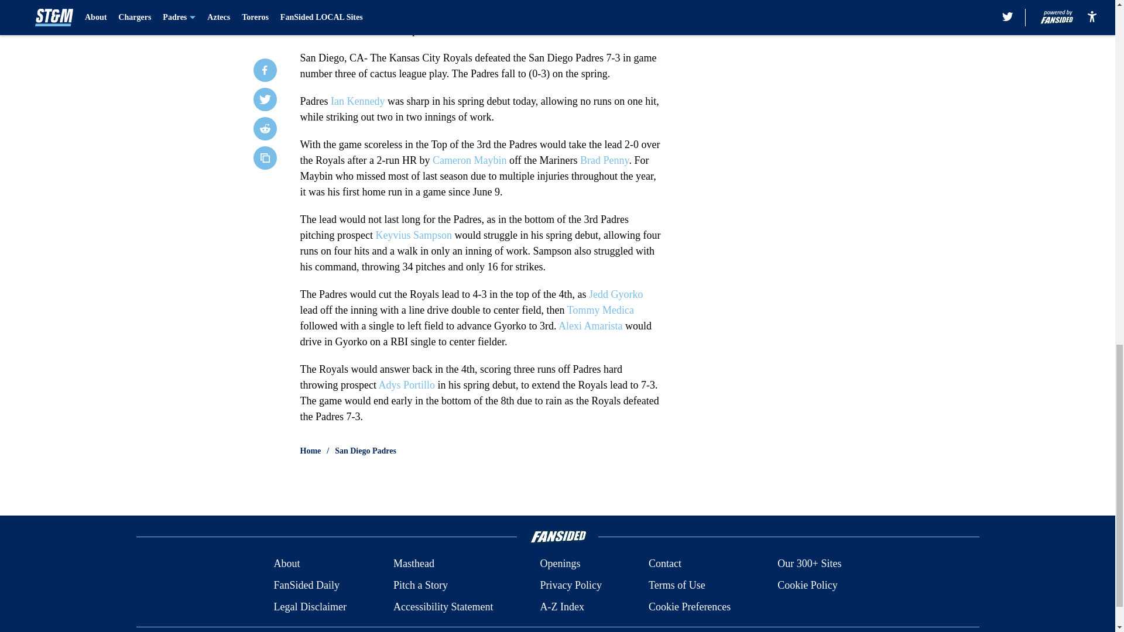 This screenshot has width=1124, height=632. What do you see at coordinates (310, 451) in the screenshot?
I see `Home` at bounding box center [310, 451].